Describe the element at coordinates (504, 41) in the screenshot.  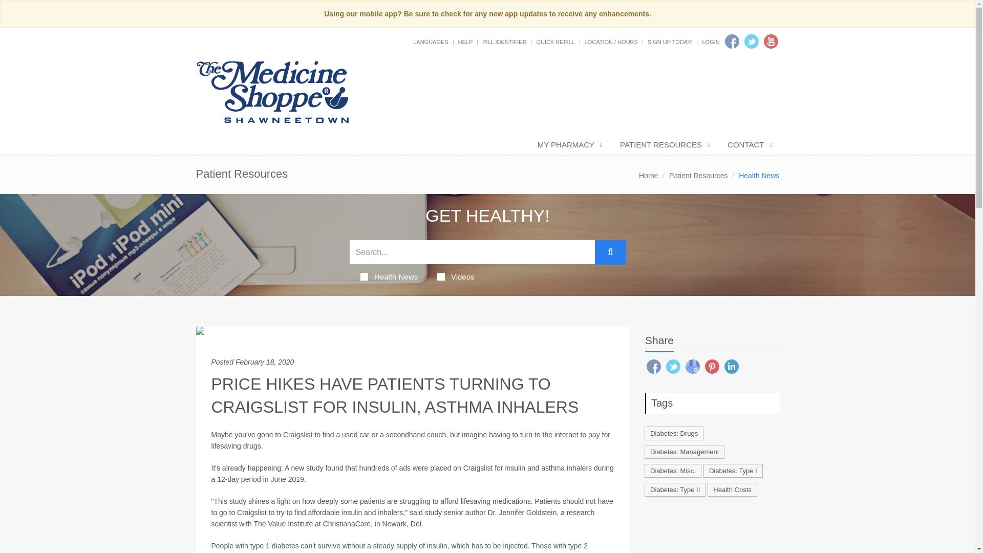
I see `PILL IDENTIFIER` at that location.